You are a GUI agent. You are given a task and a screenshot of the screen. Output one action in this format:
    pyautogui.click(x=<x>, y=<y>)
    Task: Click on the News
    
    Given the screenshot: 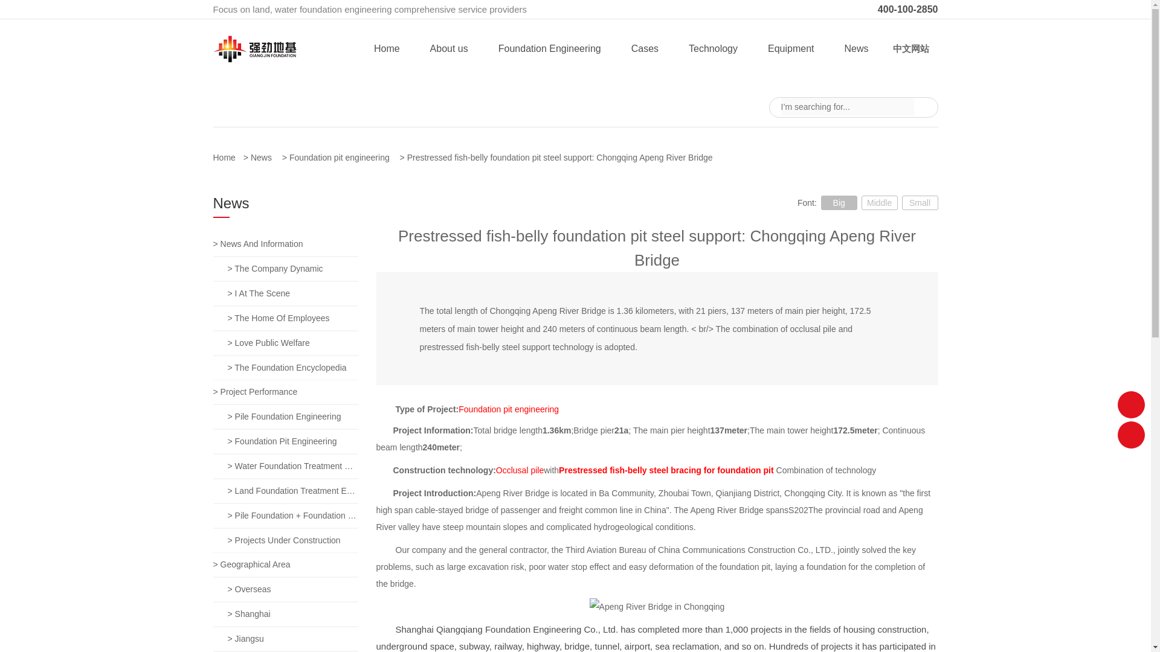 What is the action you would take?
    pyautogui.click(x=855, y=48)
    